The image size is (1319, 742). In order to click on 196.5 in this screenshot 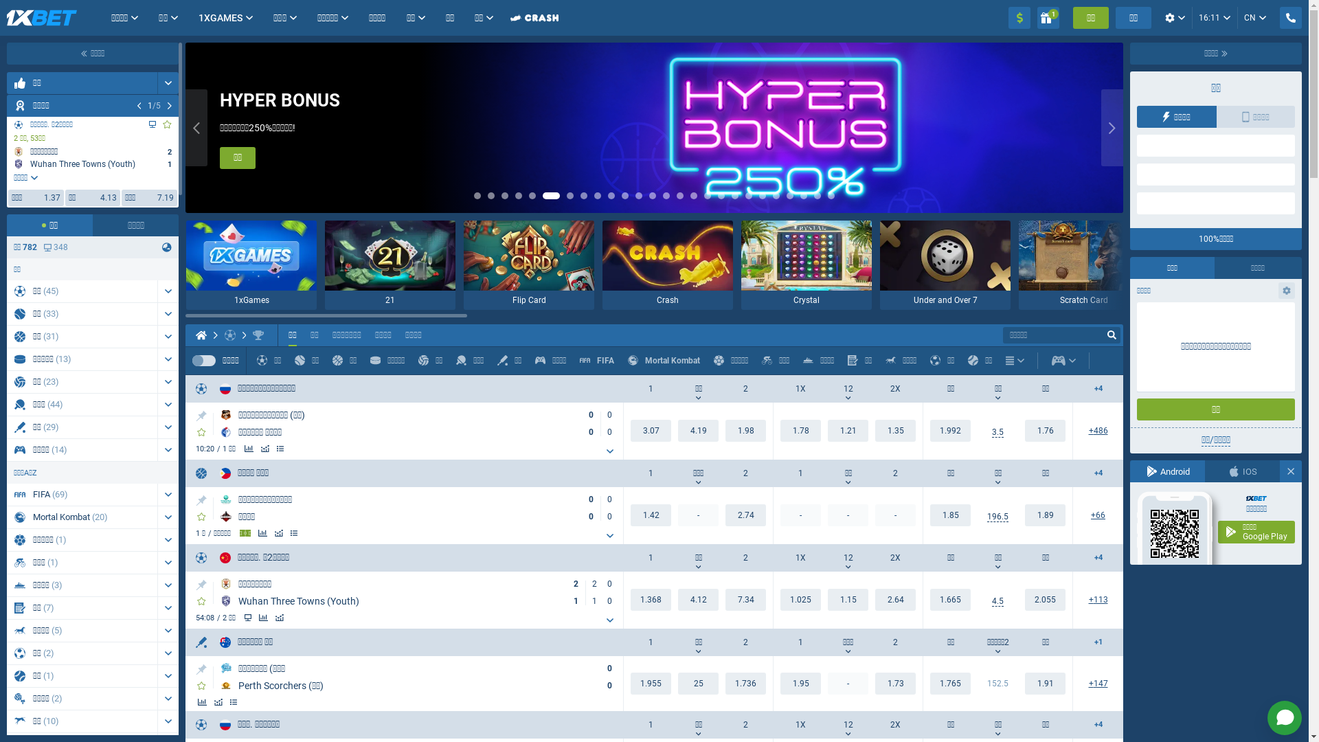, I will do `click(997, 517)`.